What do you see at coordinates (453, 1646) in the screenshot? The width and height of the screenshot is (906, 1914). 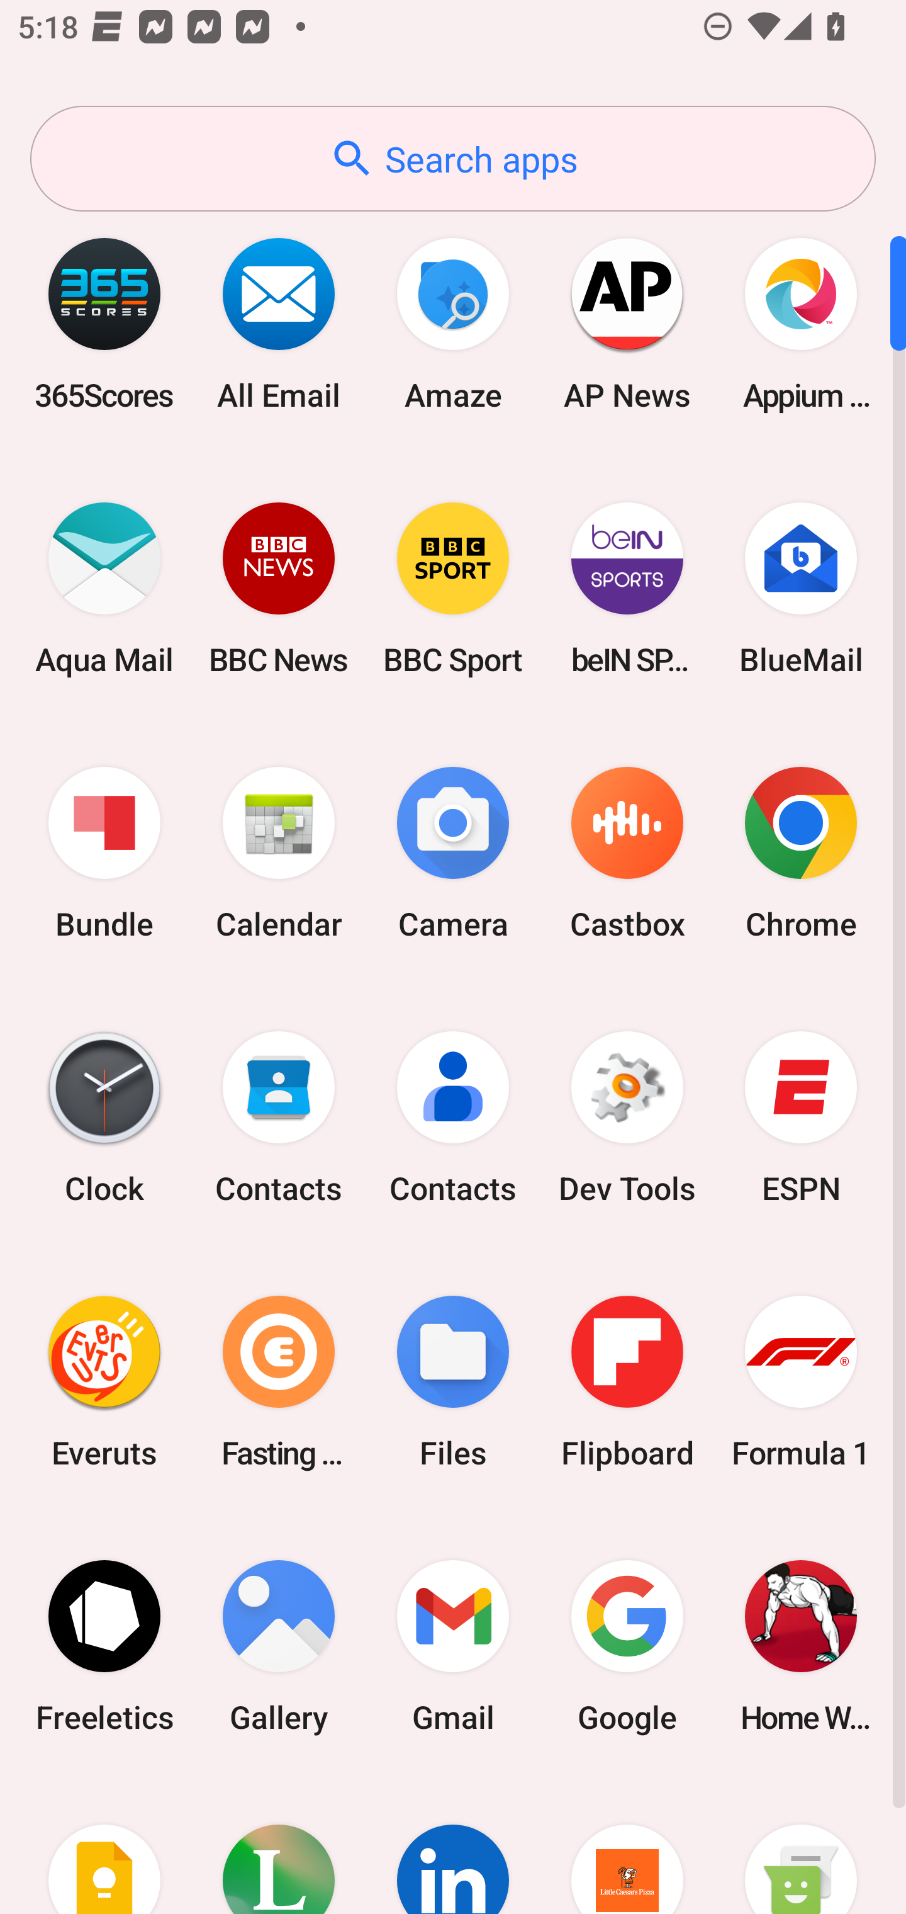 I see `Gmail` at bounding box center [453, 1646].